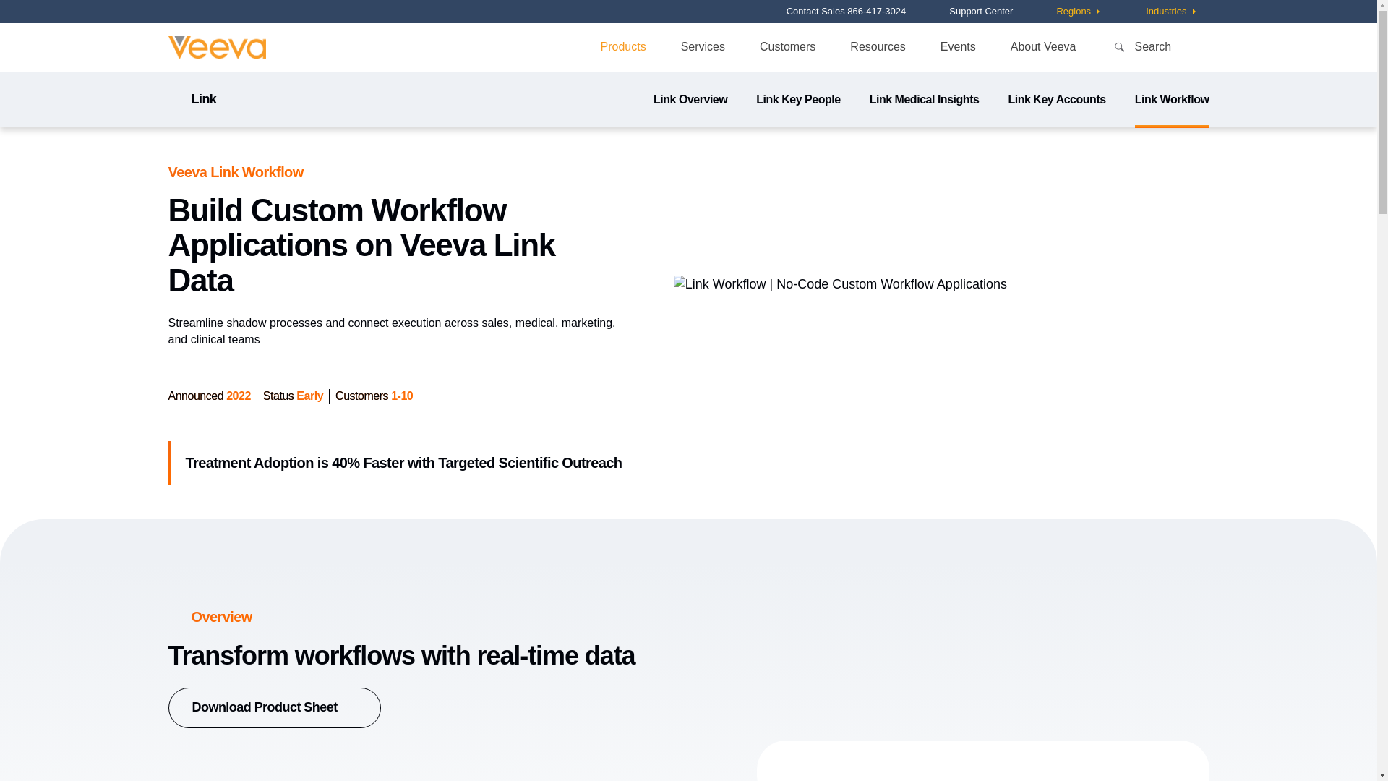 This screenshot has width=1388, height=781. Describe the element at coordinates (846, 10) in the screenshot. I see `Contact Sales 866-417-3024` at that location.